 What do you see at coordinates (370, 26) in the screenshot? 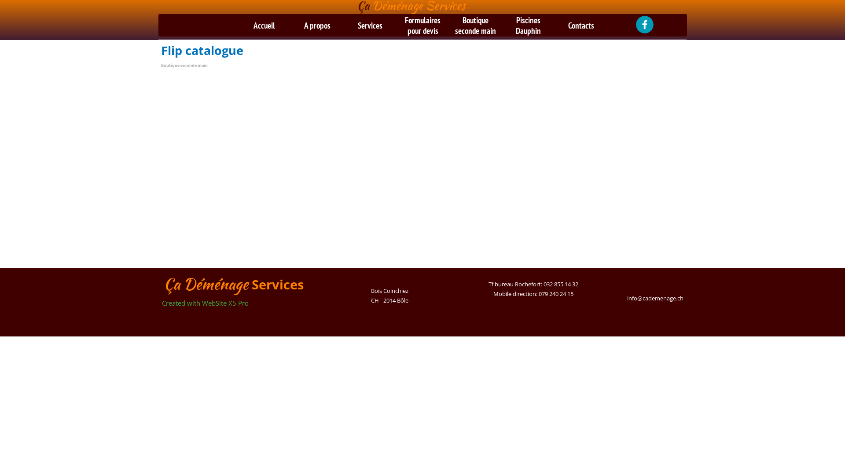
I see `Services` at bounding box center [370, 26].